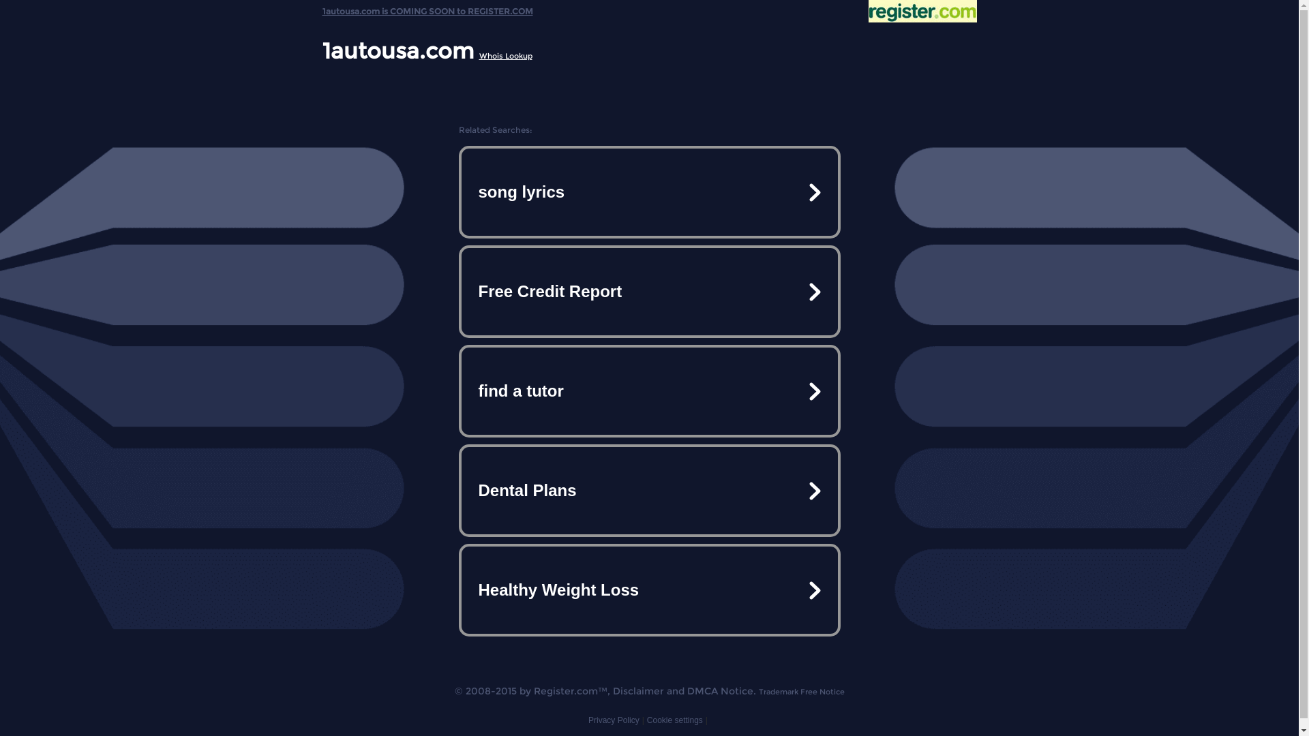 This screenshot has height=736, width=1309. Describe the element at coordinates (801, 692) in the screenshot. I see `Trademark Free Notice` at that location.